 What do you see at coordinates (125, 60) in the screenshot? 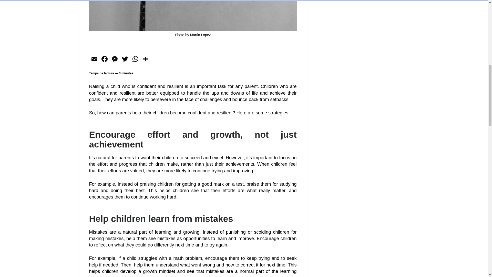
I see `Twitter` at bounding box center [125, 60].